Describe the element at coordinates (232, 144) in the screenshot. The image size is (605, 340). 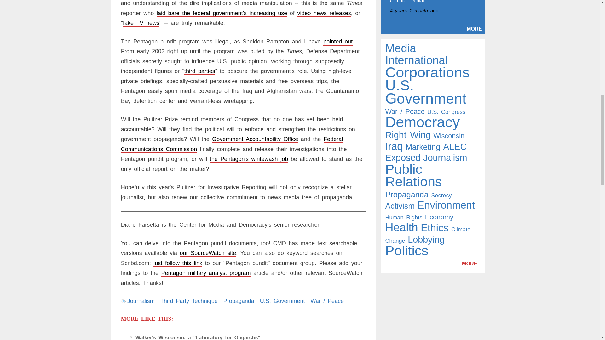
I see `Federal Communications Commission` at that location.